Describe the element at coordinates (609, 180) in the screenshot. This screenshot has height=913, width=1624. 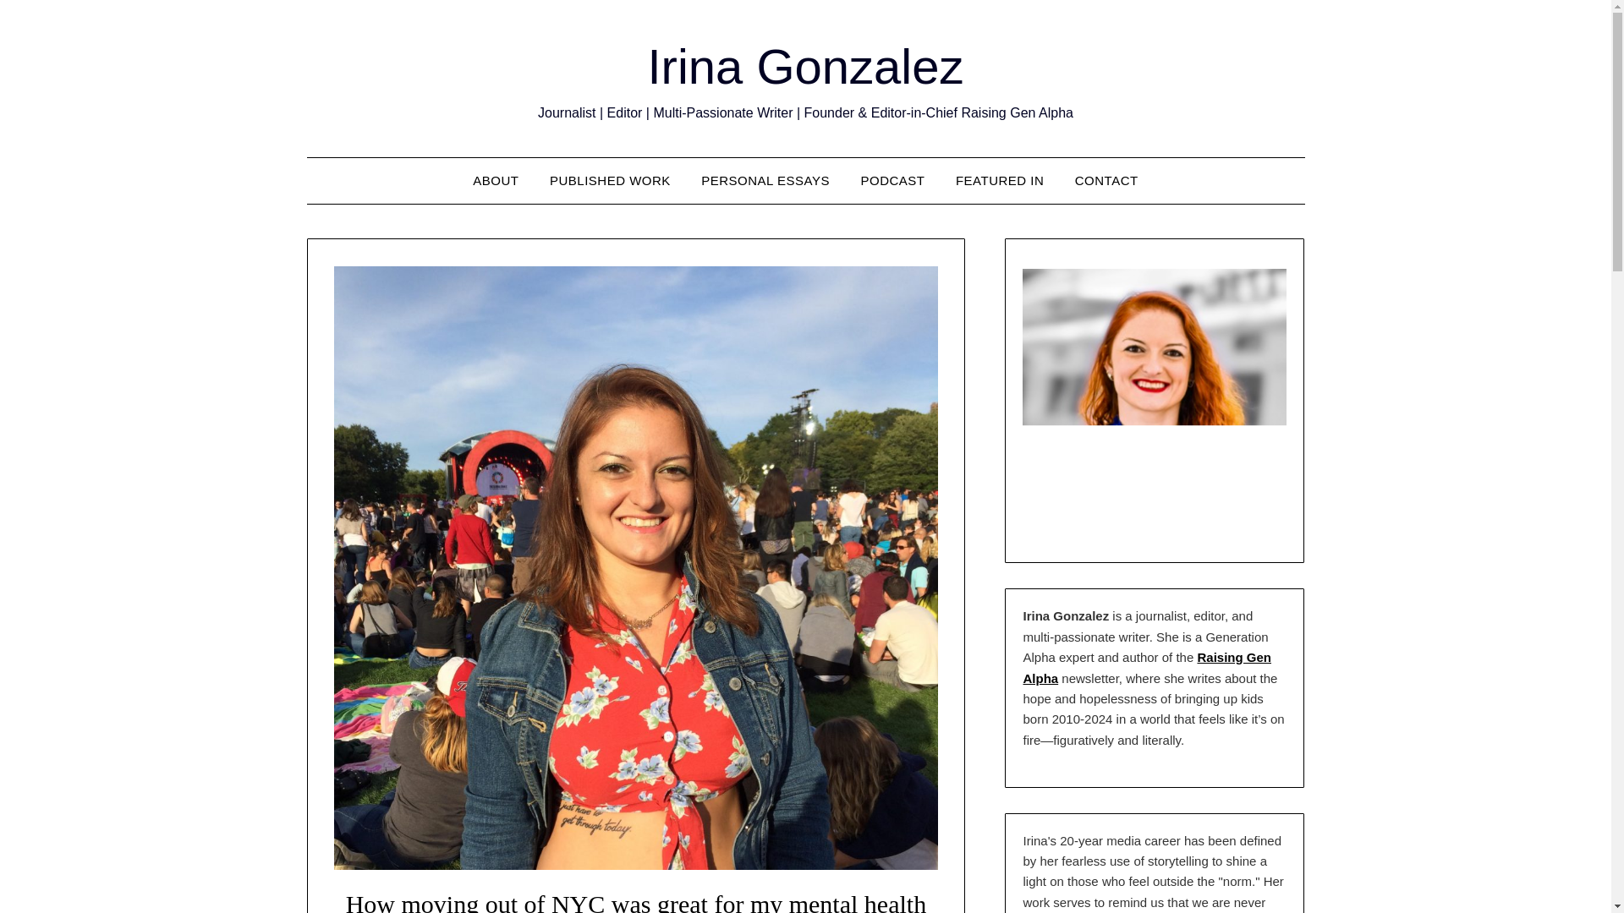
I see `PUBLISHED WORK` at that location.